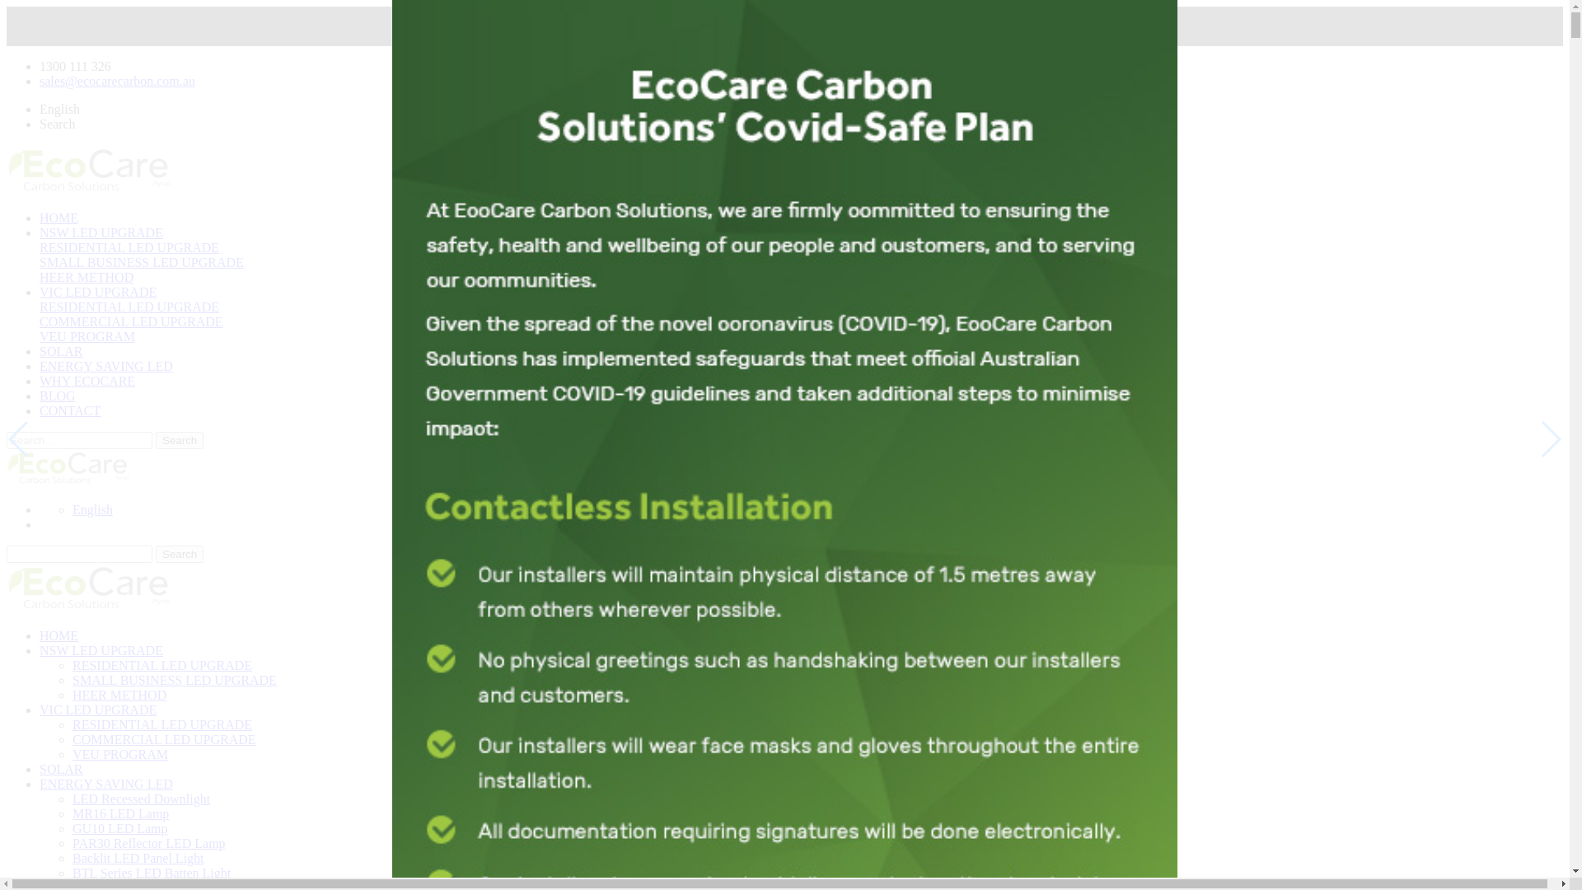 Image resolution: width=1582 pixels, height=890 pixels. What do you see at coordinates (138, 859) in the screenshot?
I see `Backlit LED Panel Light` at bounding box center [138, 859].